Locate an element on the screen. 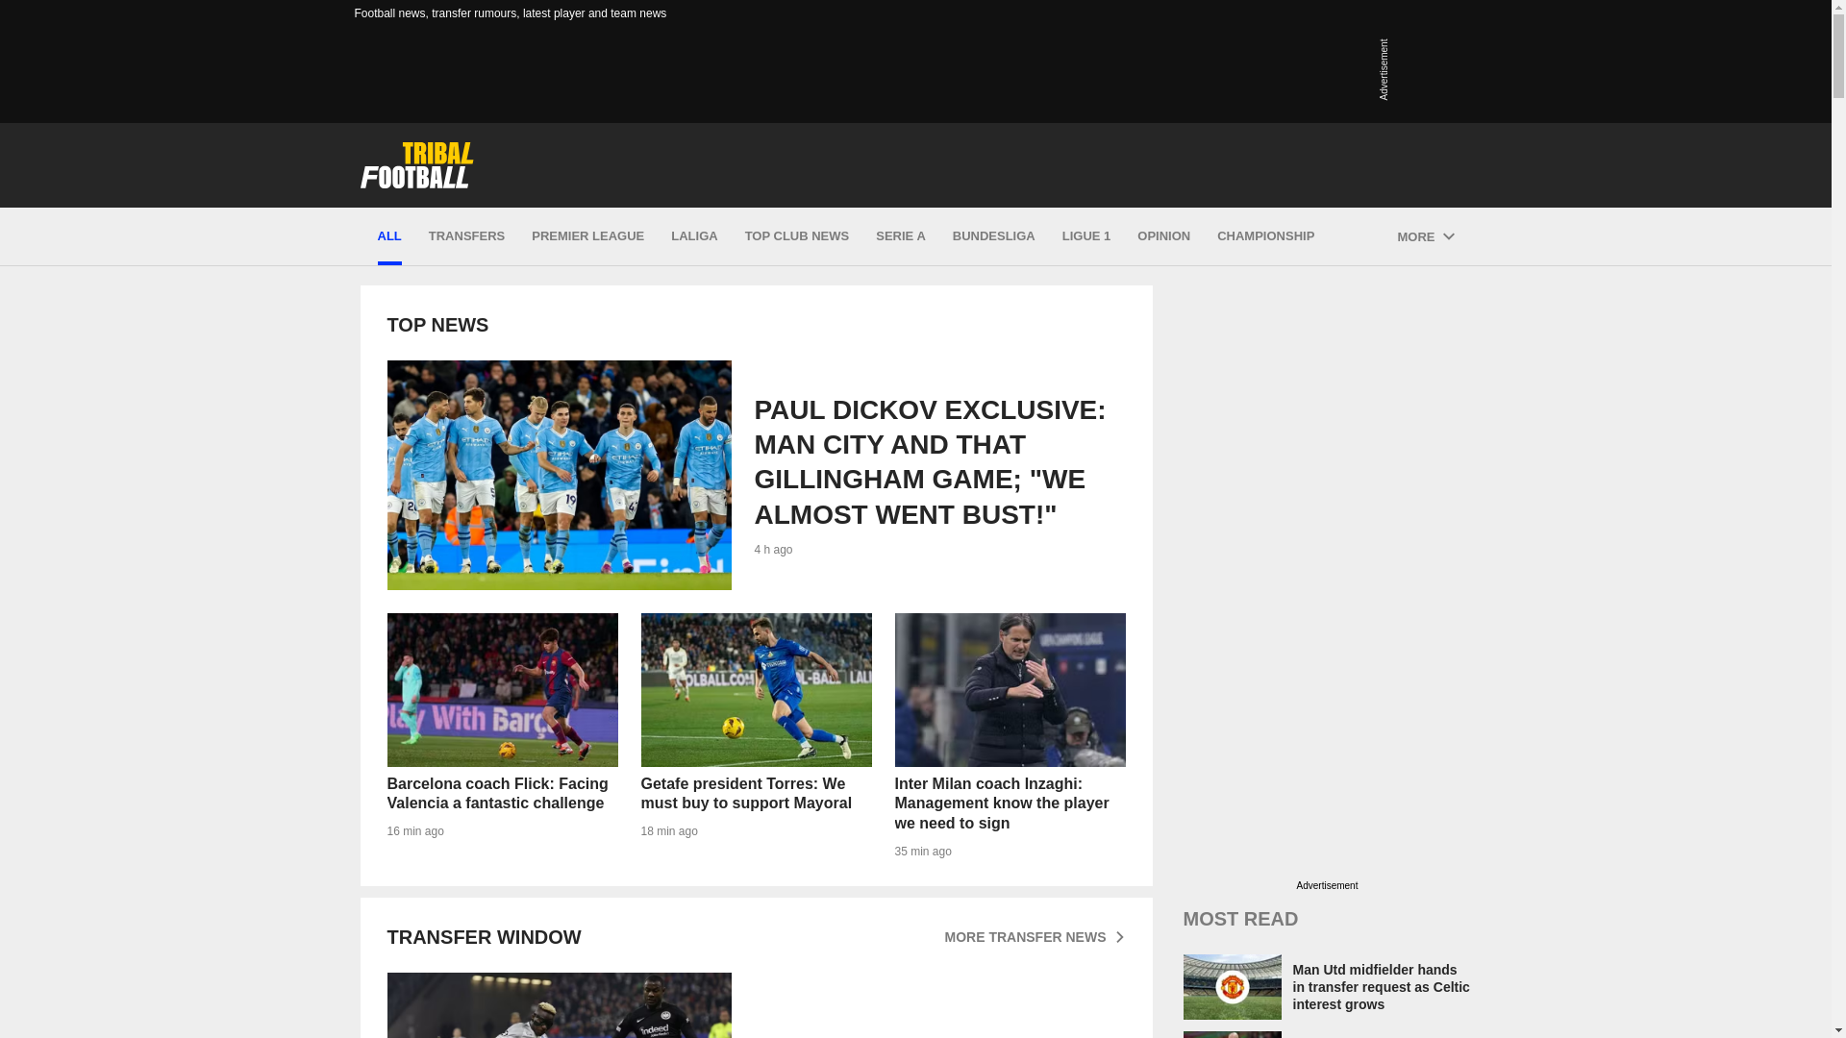 This screenshot has height=1038, width=1846. CHAMPIONSHIP is located at coordinates (1265, 236).